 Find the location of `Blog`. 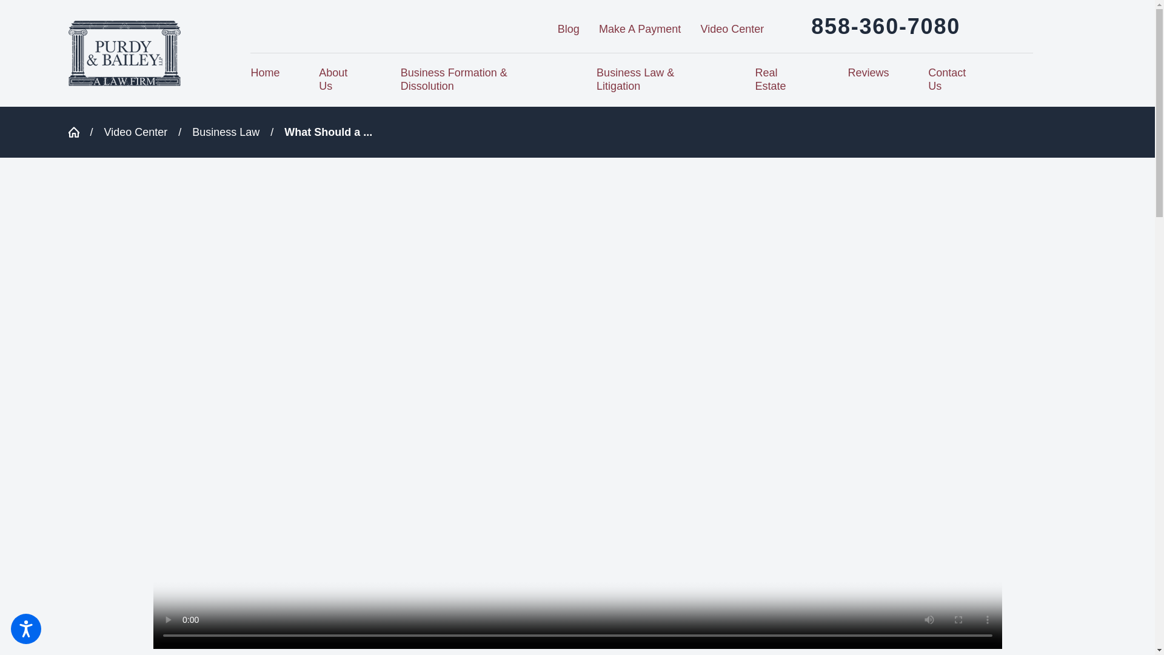

Blog is located at coordinates (569, 29).